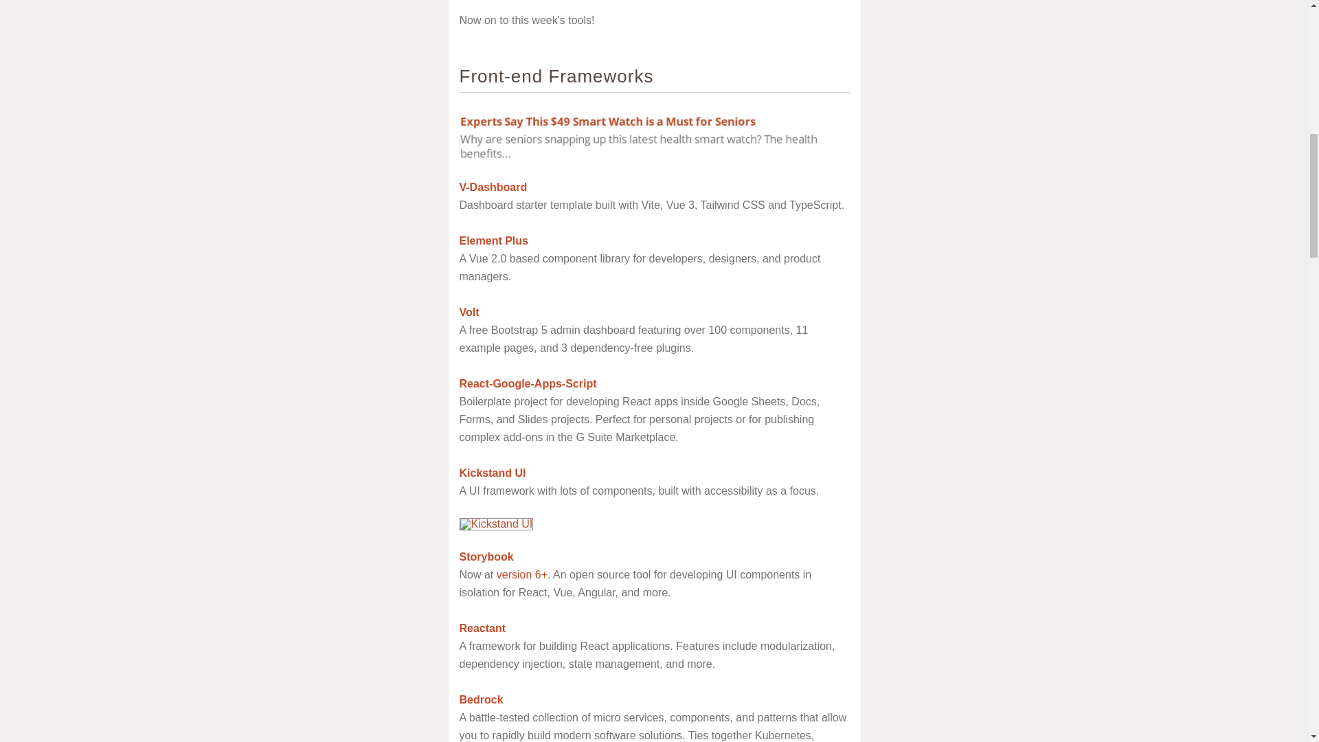 The height and width of the screenshot is (742, 1319). Describe the element at coordinates (482, 628) in the screenshot. I see `Reactant` at that location.